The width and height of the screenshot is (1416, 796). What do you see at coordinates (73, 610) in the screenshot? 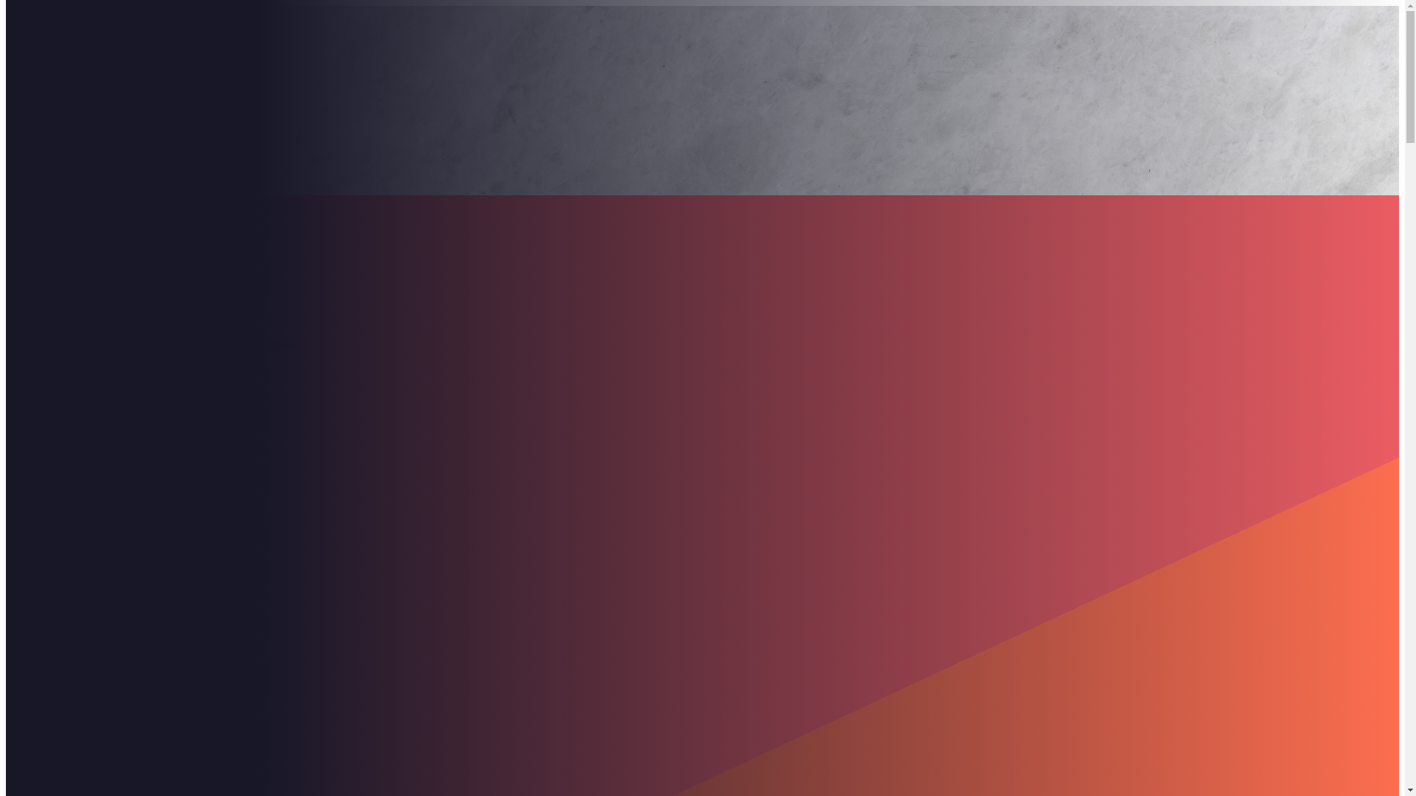
I see `MEMORIALS` at bounding box center [73, 610].